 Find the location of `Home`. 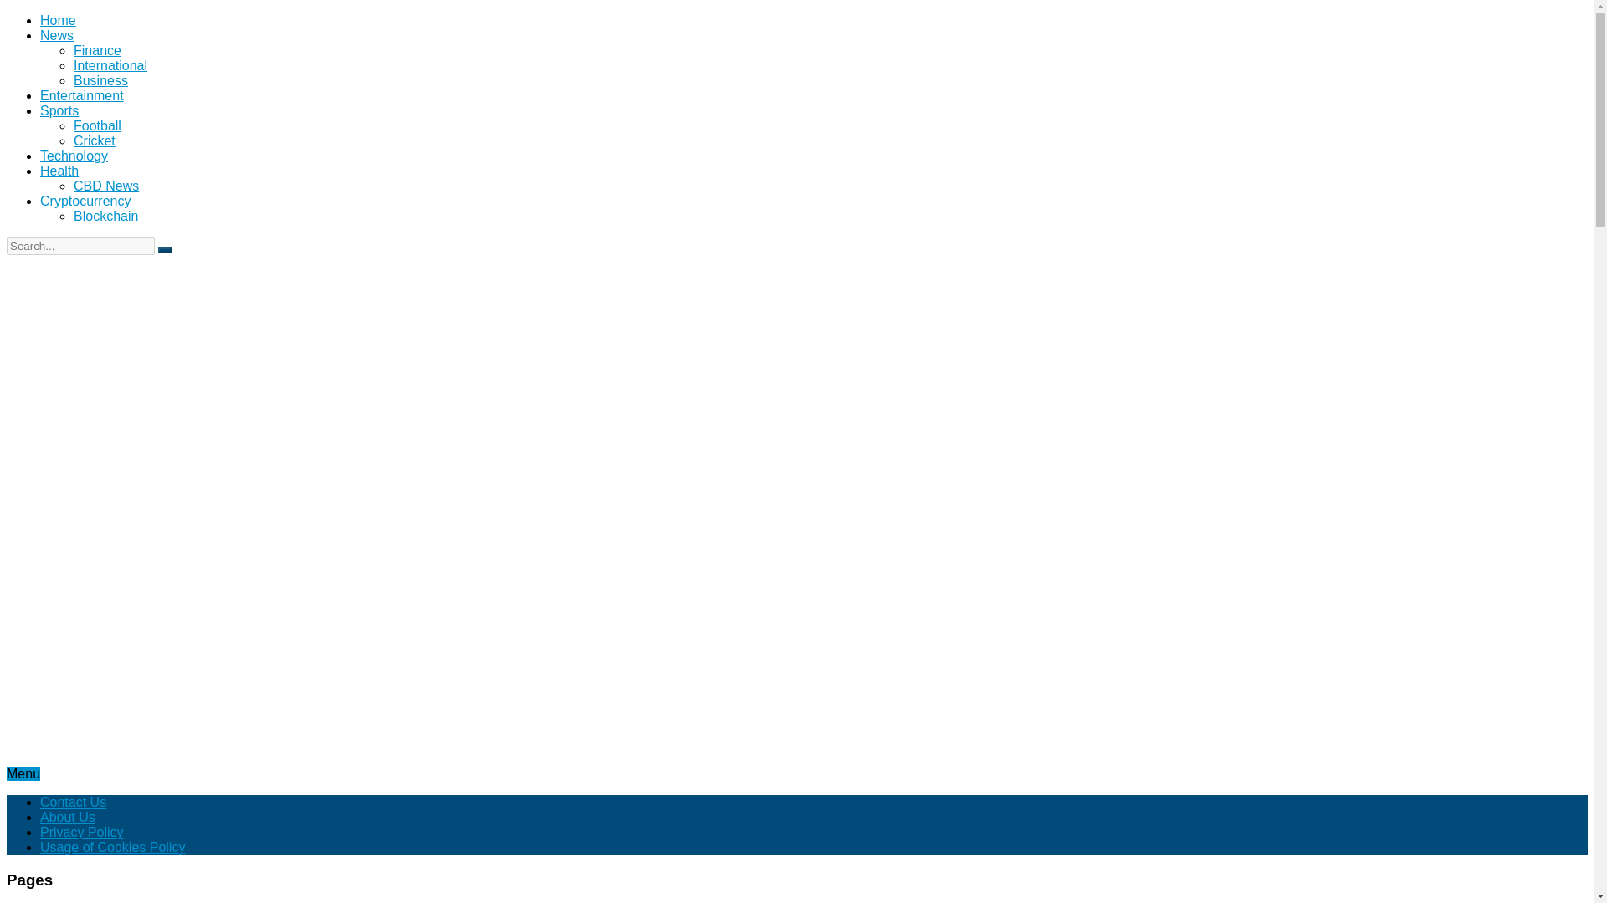

Home is located at coordinates (58, 20).